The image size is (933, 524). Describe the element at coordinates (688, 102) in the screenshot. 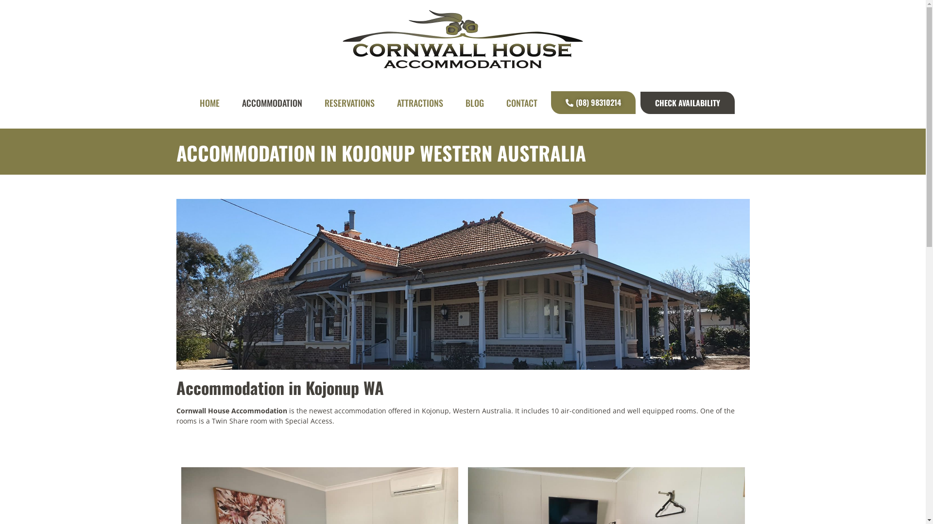

I see `CHECK AVAILABILITY` at that location.